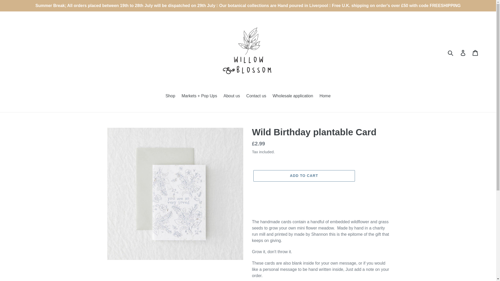  What do you see at coordinates (451, 53) in the screenshot?
I see `Submit` at bounding box center [451, 53].